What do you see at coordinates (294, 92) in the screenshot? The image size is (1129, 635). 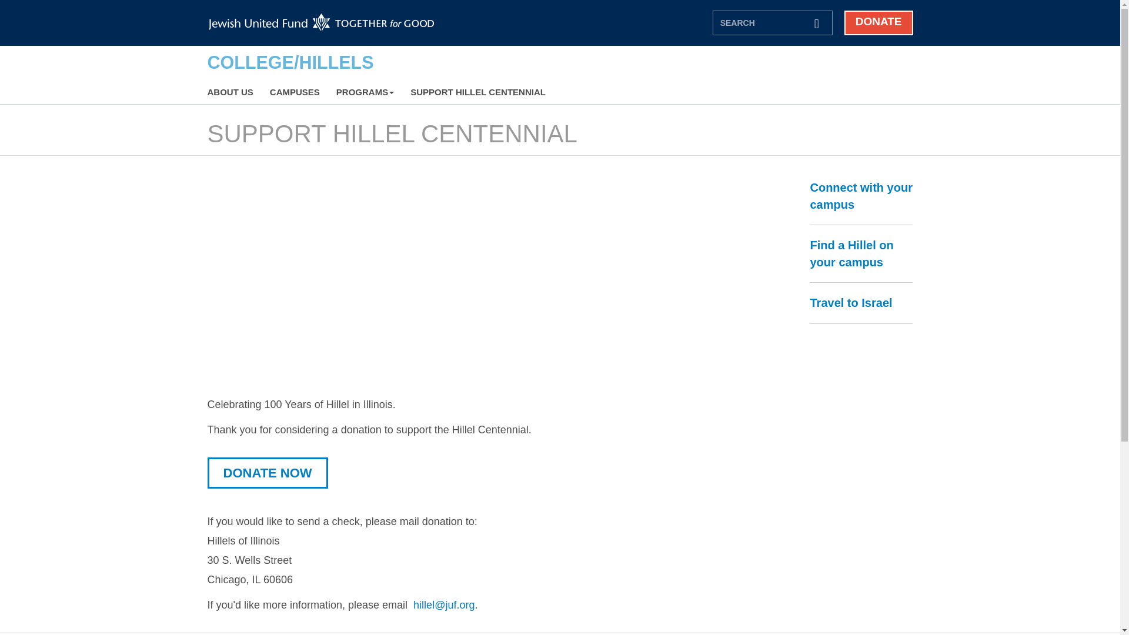 I see `CAMPUSES` at bounding box center [294, 92].